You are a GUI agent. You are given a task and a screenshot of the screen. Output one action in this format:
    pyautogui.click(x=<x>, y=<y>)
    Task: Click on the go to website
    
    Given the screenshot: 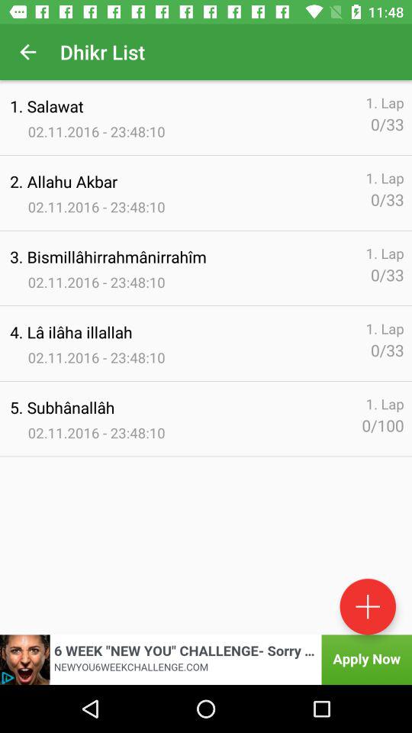 What is the action you would take?
    pyautogui.click(x=206, y=660)
    